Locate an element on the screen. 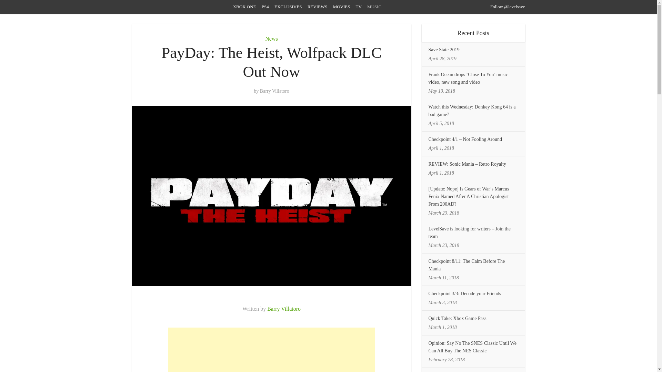  News is located at coordinates (271, 39).